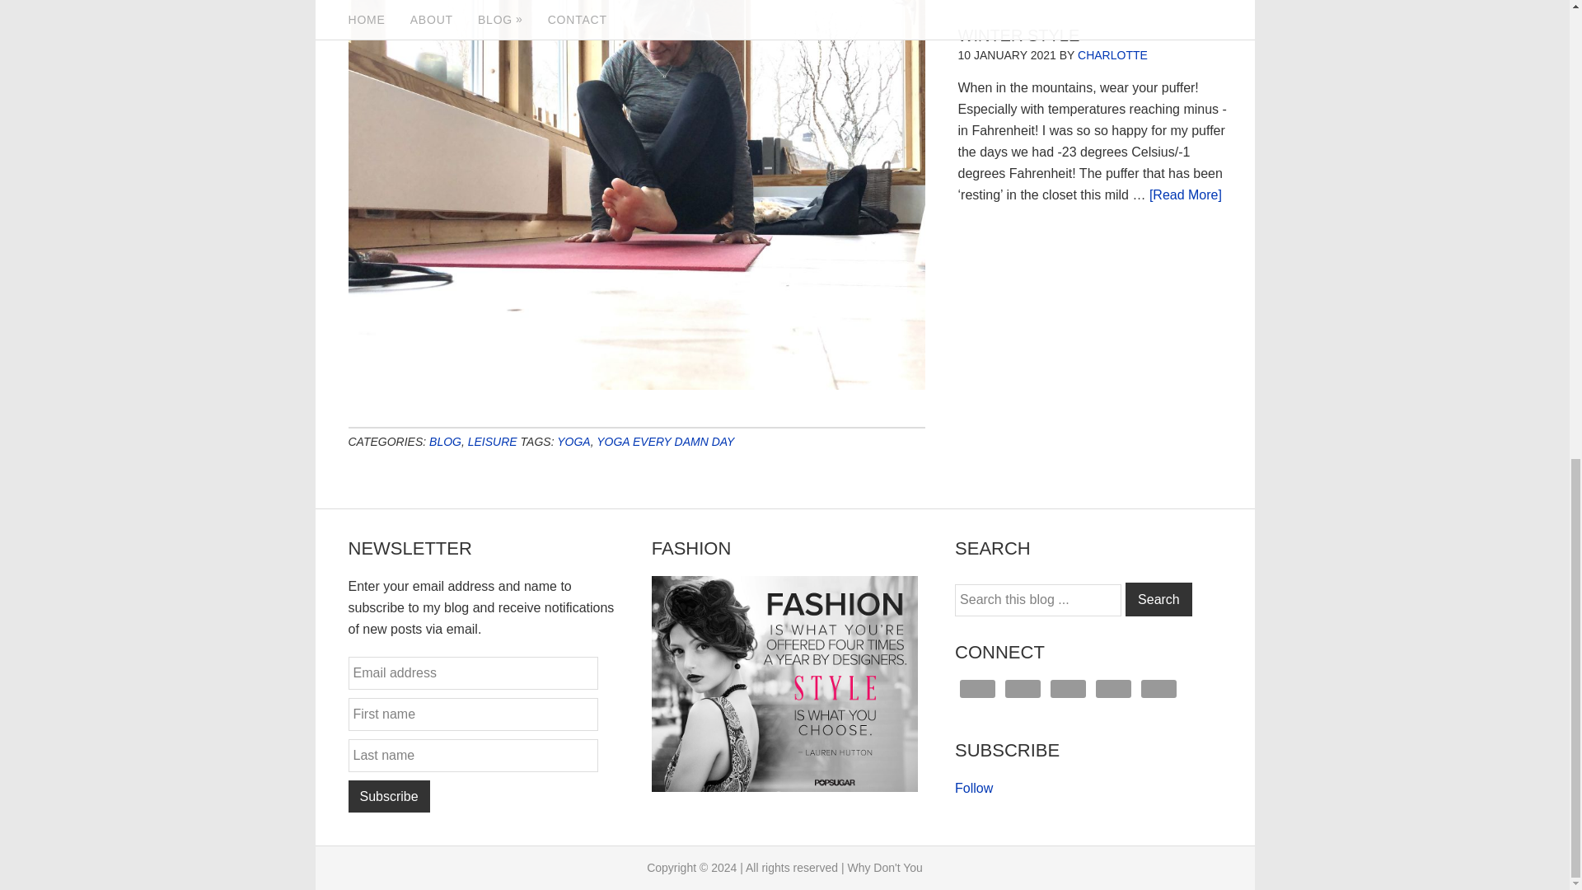 This screenshot has height=890, width=1582. What do you see at coordinates (573, 441) in the screenshot?
I see `YOGA` at bounding box center [573, 441].